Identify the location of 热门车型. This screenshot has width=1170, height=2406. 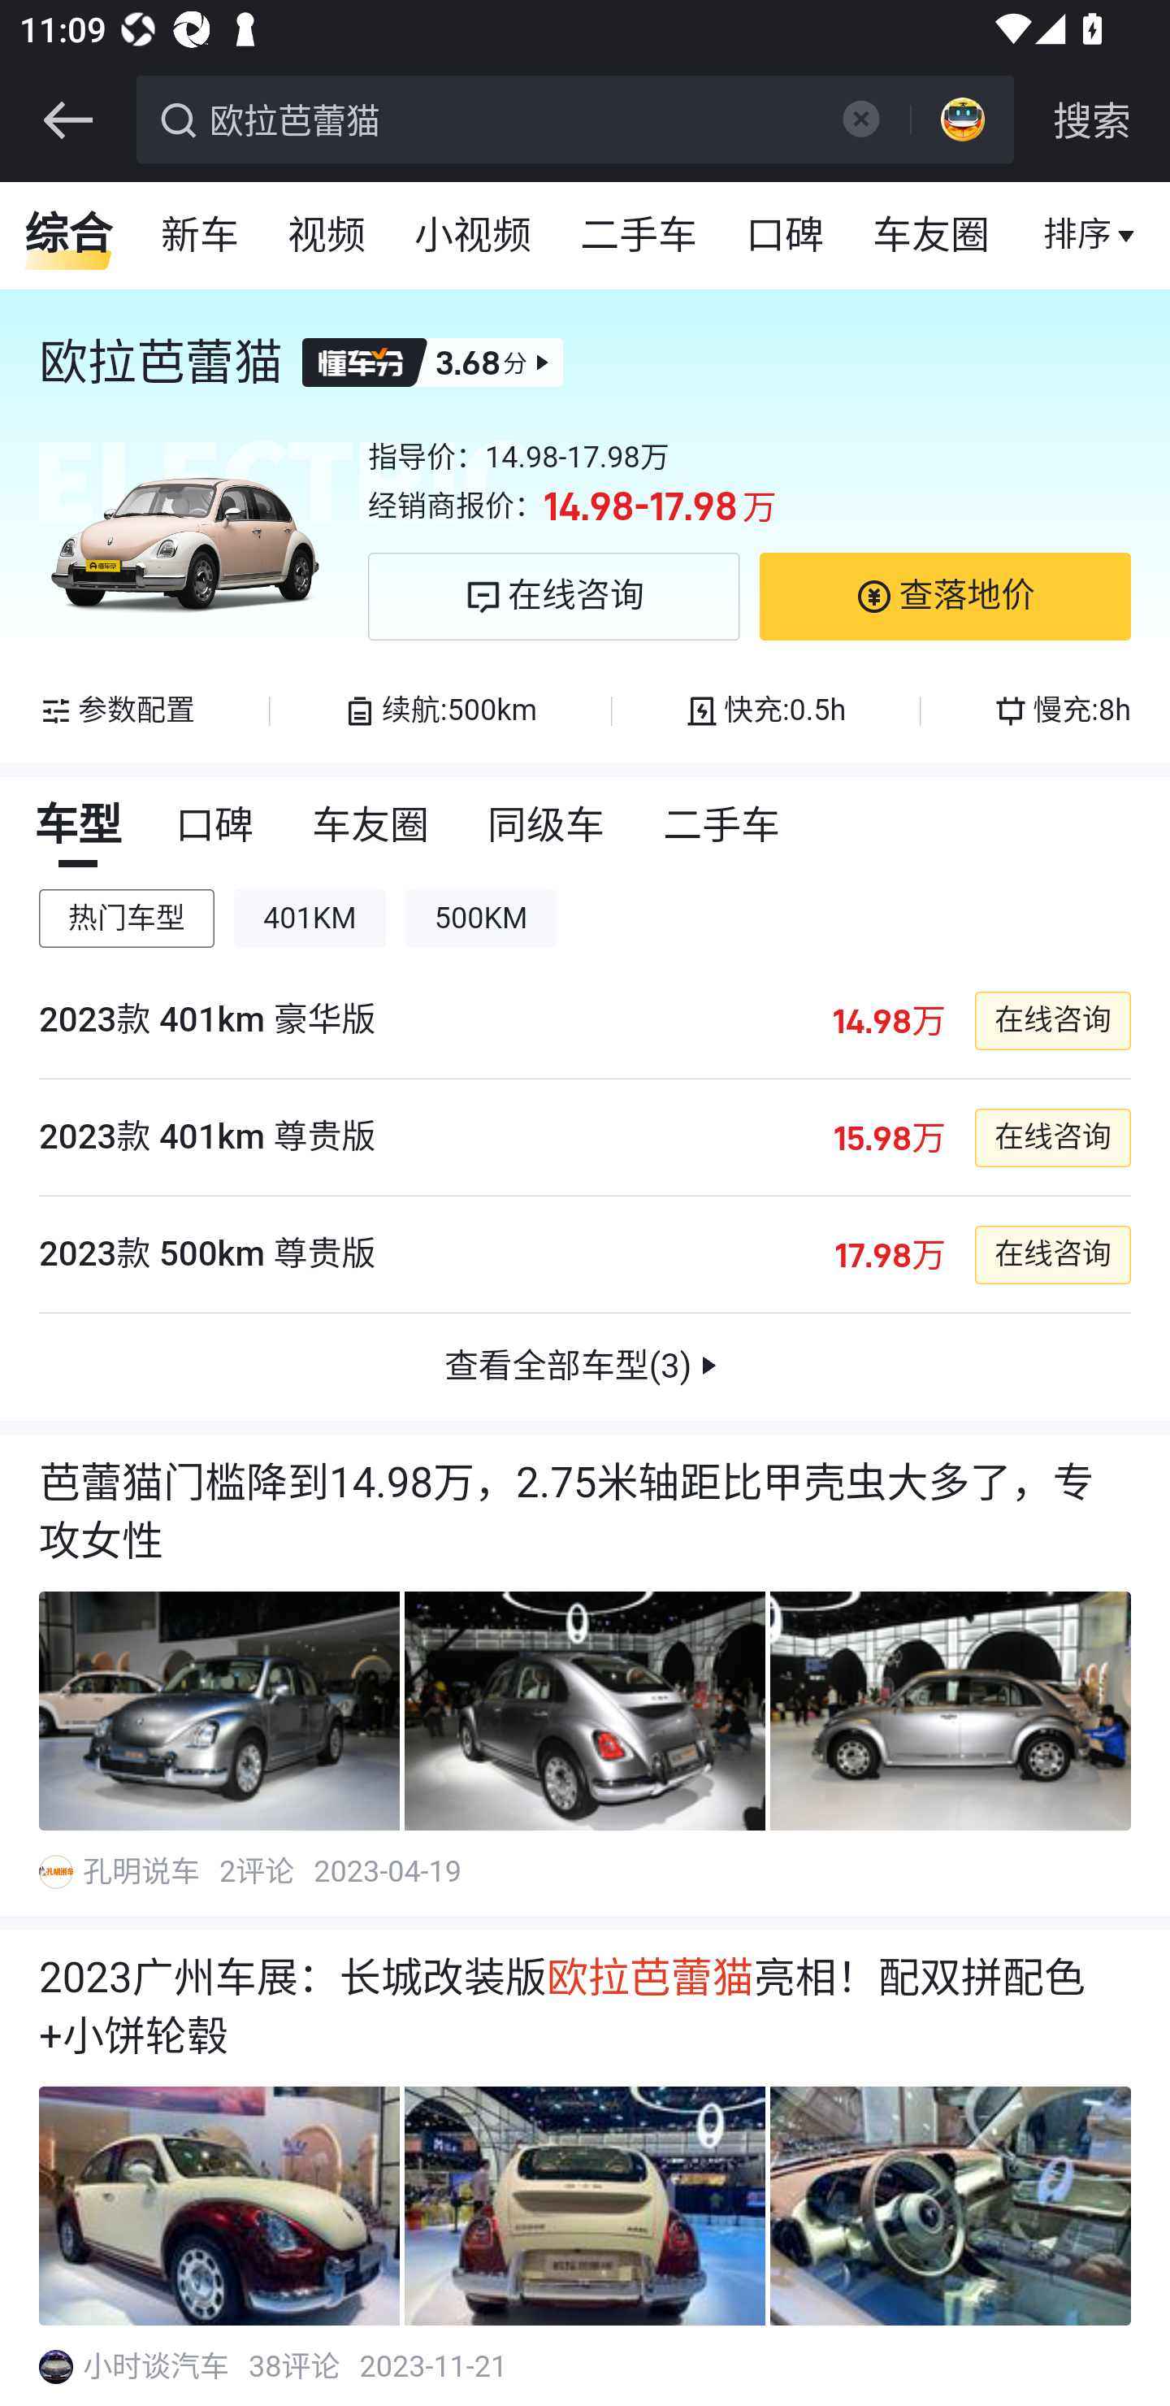
(127, 919).